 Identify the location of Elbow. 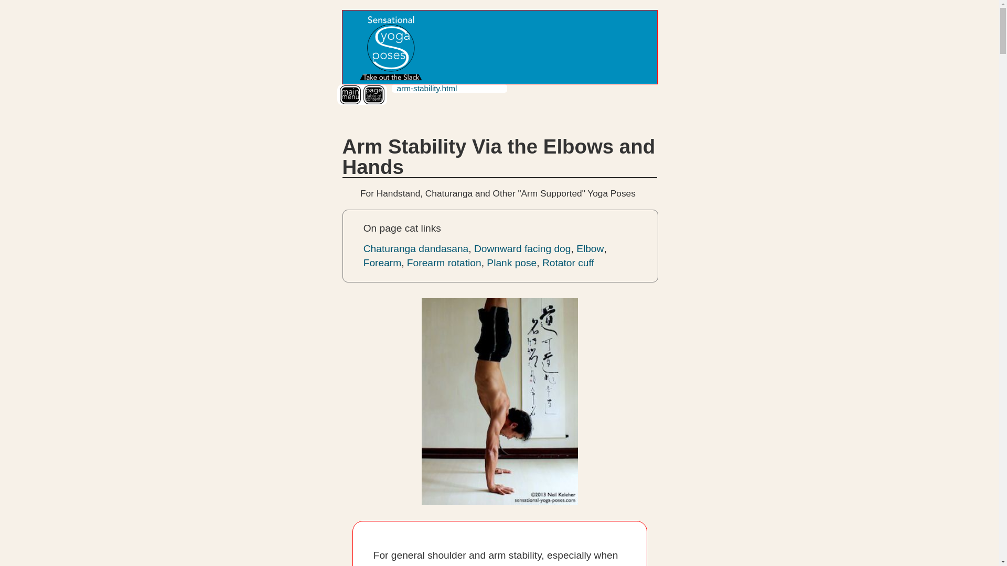
(590, 248).